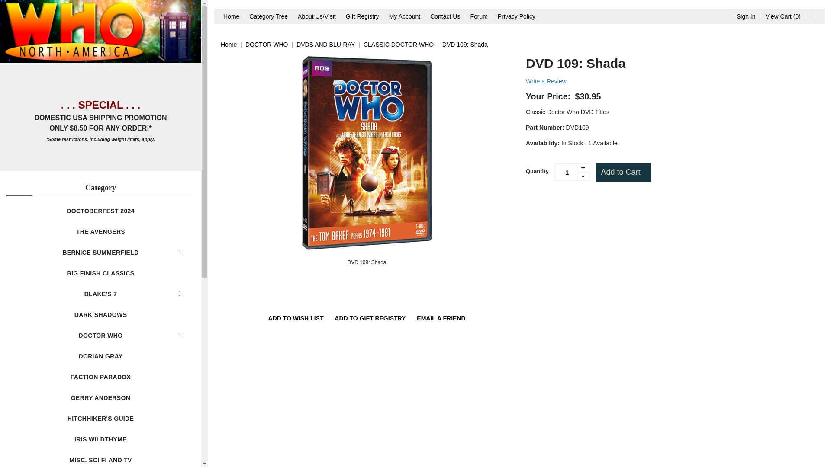  What do you see at coordinates (100, 232) in the screenshot?
I see `THE AVENGERS` at bounding box center [100, 232].